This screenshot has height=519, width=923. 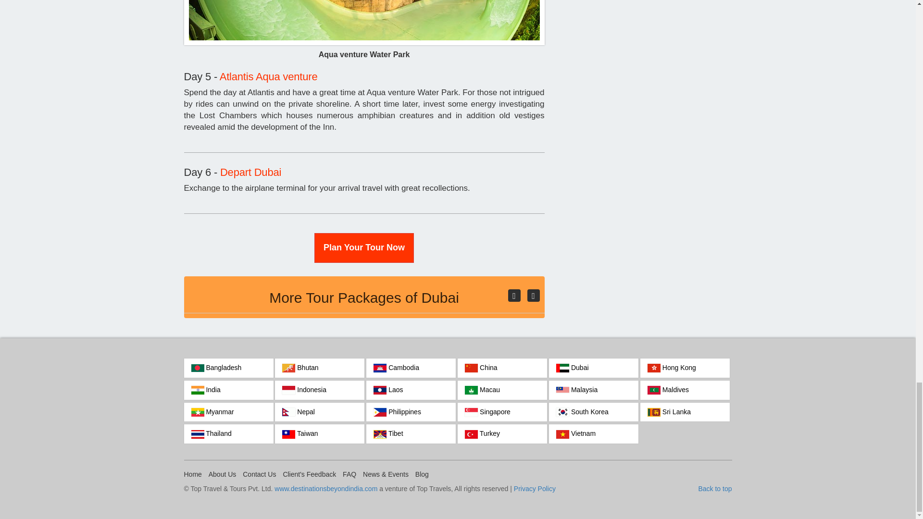 I want to click on South Korea, so click(x=594, y=412).